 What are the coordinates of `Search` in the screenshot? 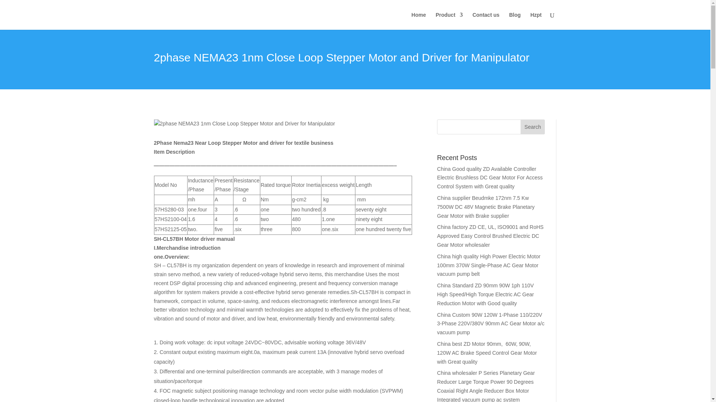 It's located at (533, 127).